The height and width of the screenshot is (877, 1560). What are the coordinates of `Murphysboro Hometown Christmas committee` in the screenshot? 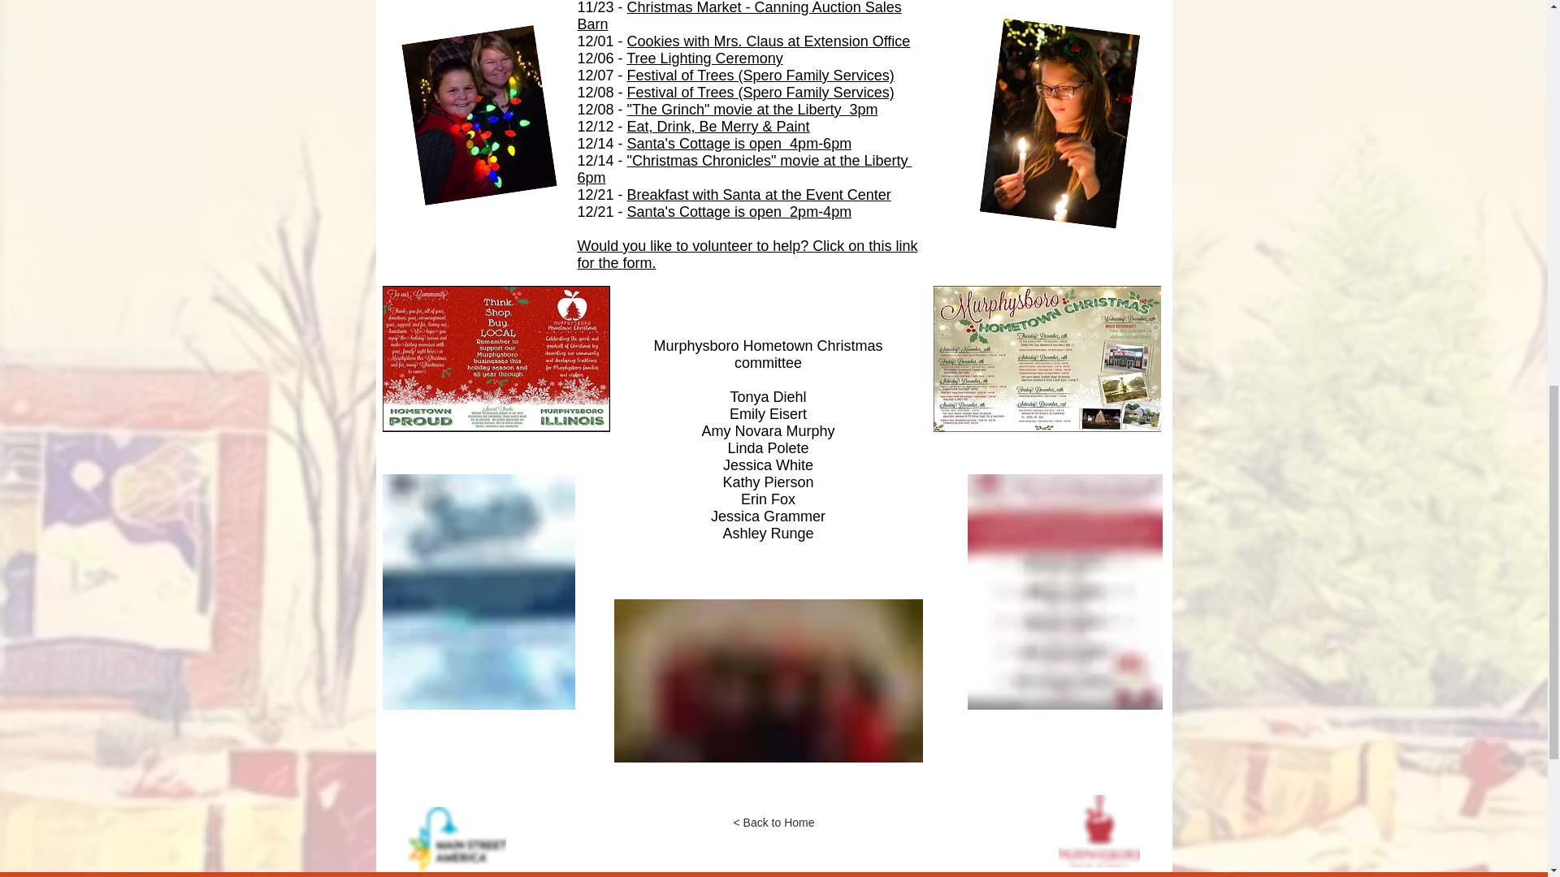 It's located at (768, 354).